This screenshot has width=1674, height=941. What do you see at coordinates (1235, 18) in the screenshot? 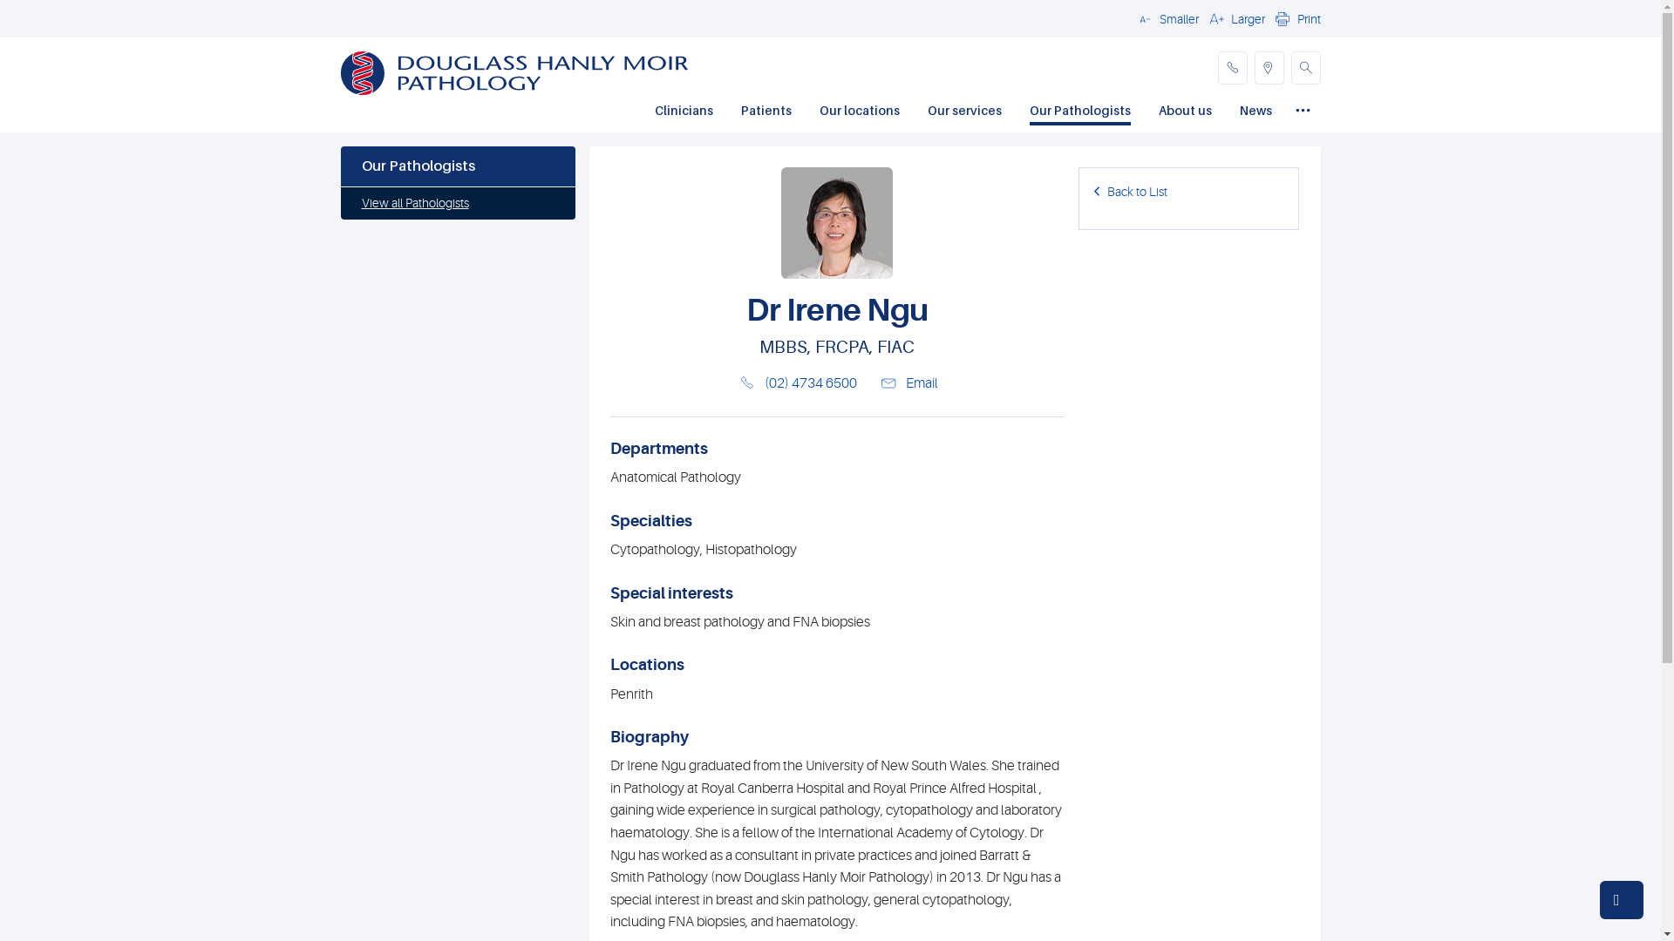
I see `Larger` at bounding box center [1235, 18].